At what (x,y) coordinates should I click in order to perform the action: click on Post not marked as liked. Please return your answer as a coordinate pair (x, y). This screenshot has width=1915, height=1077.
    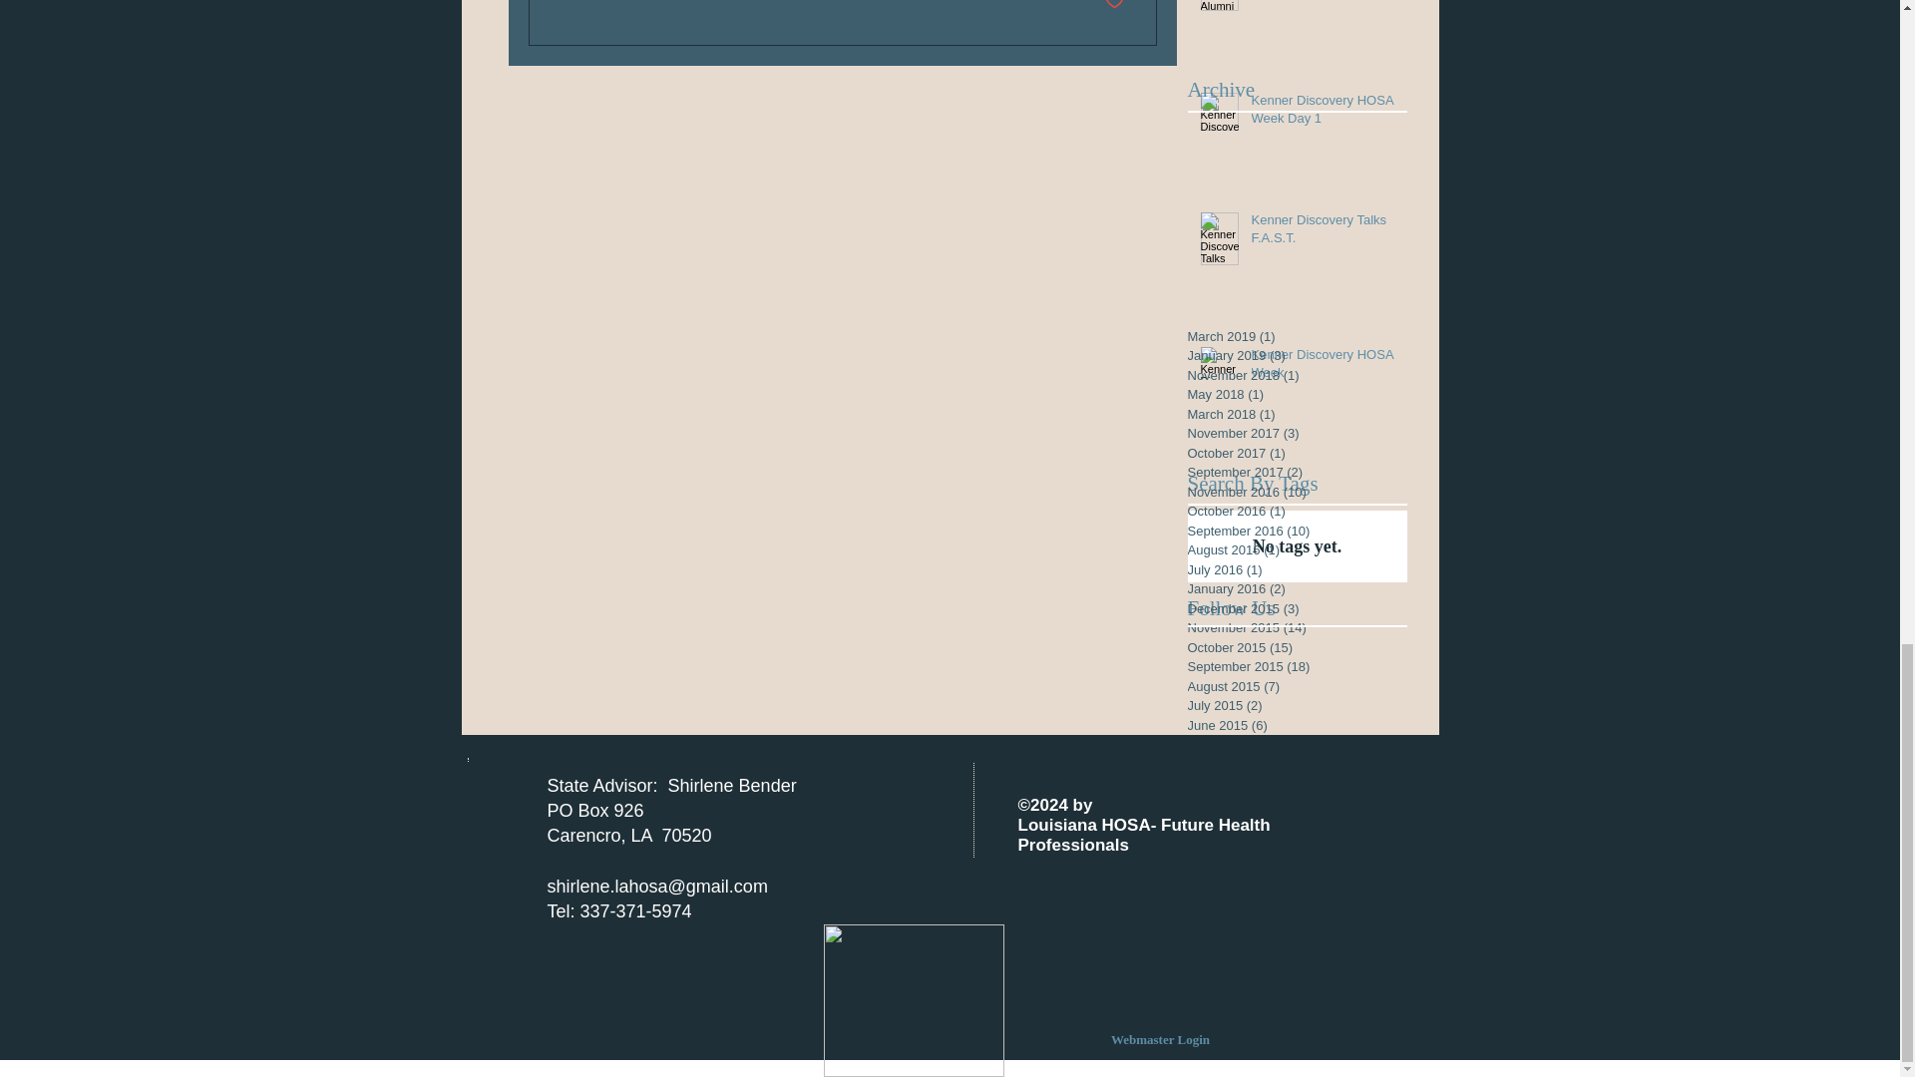
    Looking at the image, I should click on (1114, 6).